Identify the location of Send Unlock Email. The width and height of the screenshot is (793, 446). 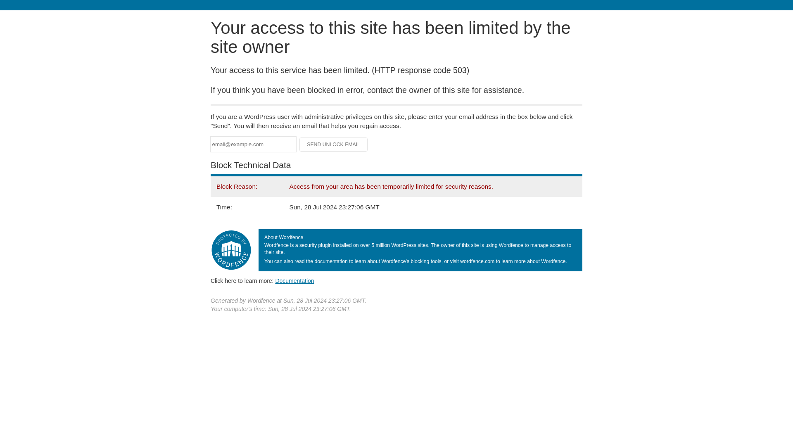
(334, 145).